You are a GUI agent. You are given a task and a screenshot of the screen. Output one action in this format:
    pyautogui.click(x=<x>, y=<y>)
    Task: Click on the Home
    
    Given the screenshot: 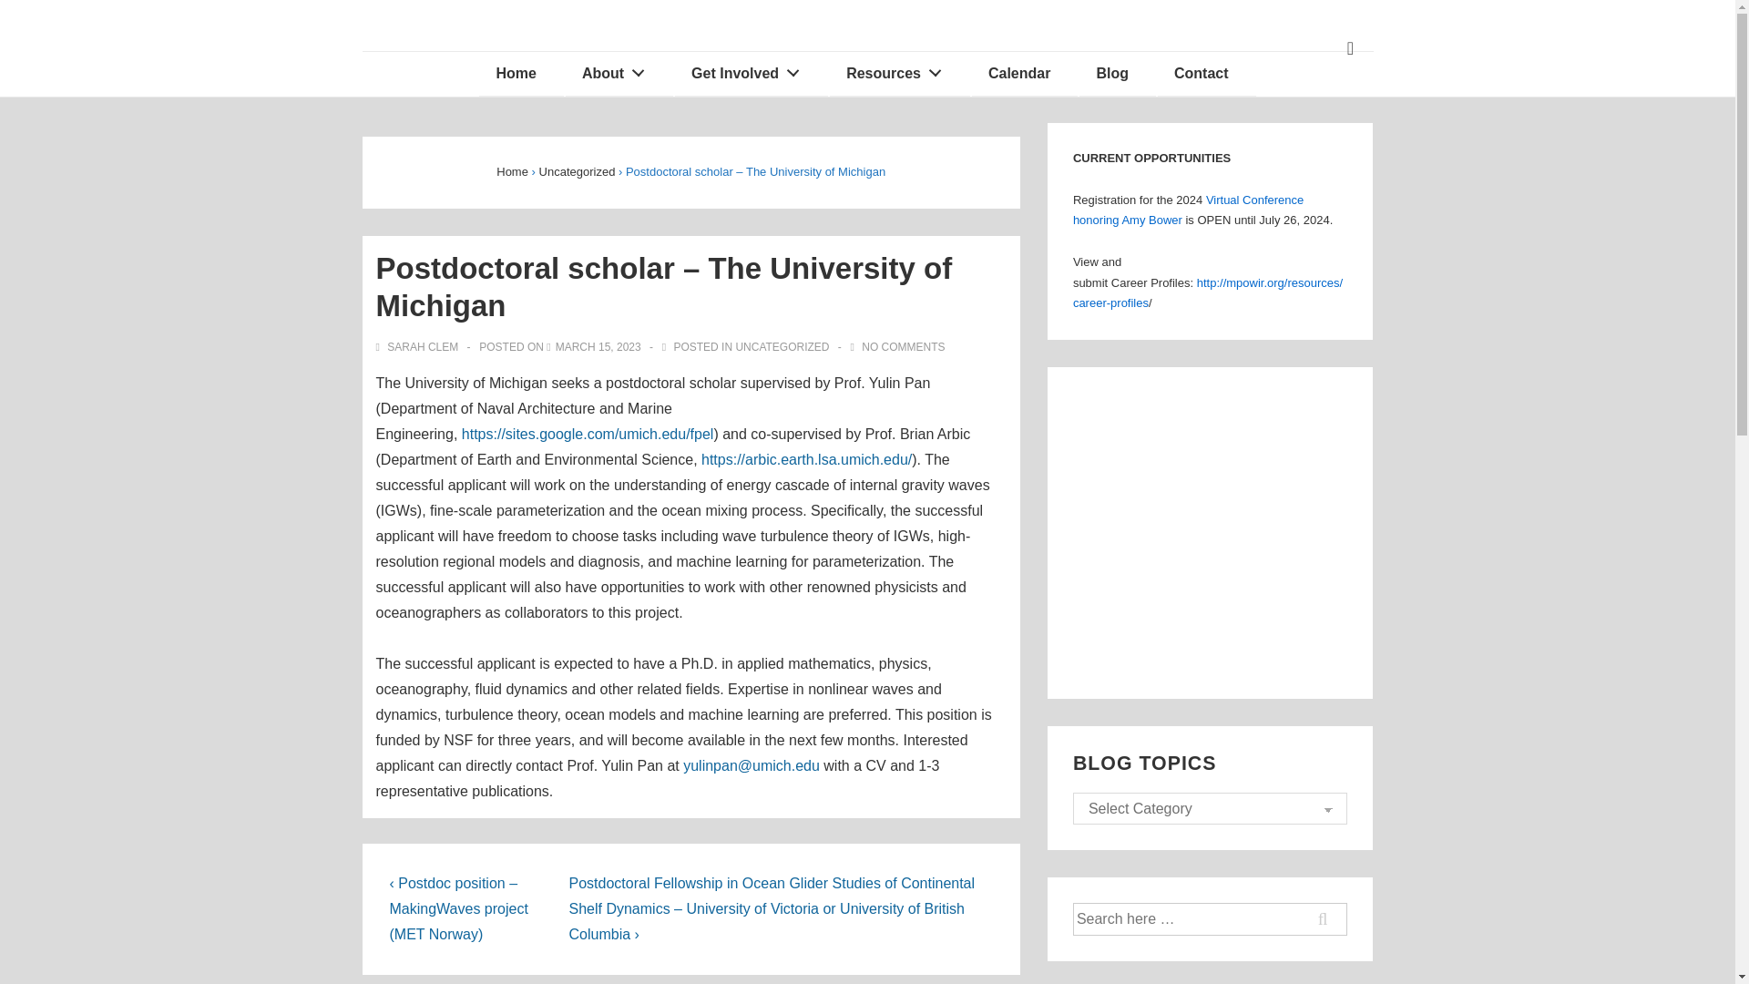 What is the action you would take?
    pyautogui.click(x=521, y=73)
    